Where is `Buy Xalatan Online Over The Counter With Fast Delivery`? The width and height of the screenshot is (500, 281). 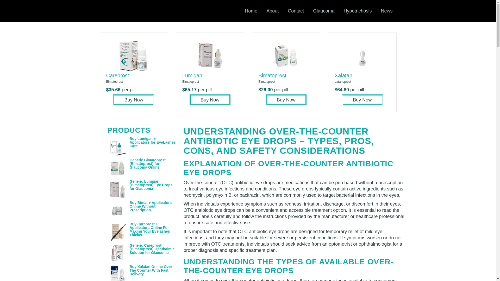 Buy Xalatan Online Over The Counter With Fast Delivery is located at coordinates (151, 270).